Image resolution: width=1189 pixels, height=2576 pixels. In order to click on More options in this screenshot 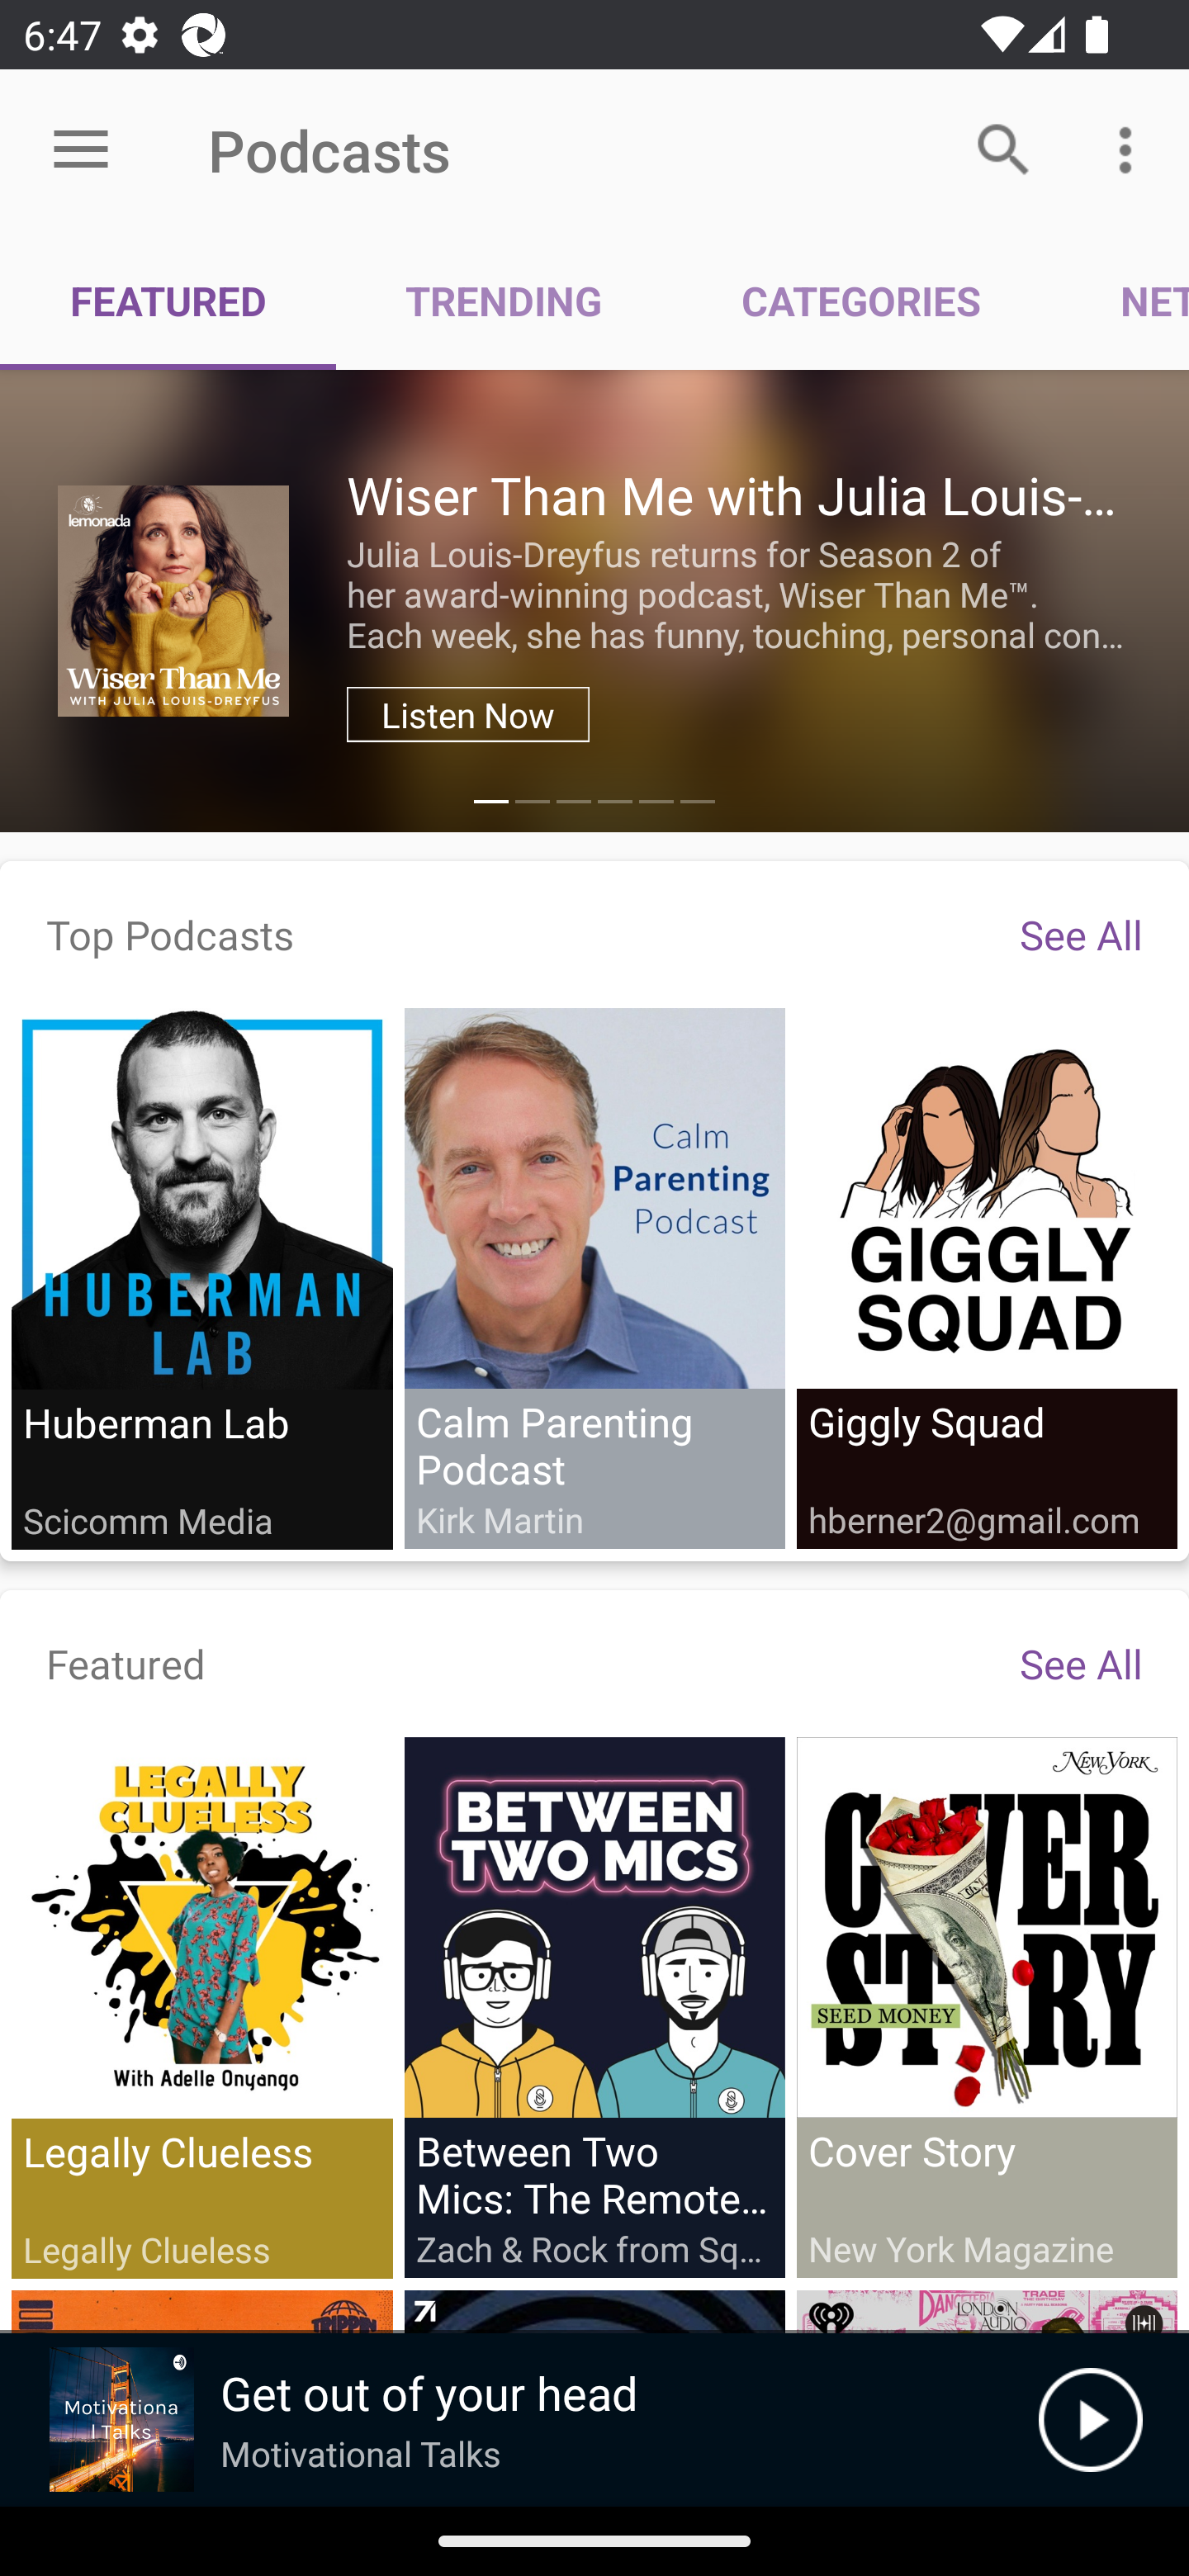, I will do `click(1131, 149)`.